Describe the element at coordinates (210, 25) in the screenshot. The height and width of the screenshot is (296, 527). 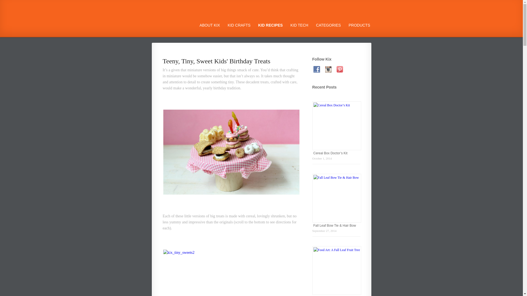
I see `ABOUT KIX` at that location.